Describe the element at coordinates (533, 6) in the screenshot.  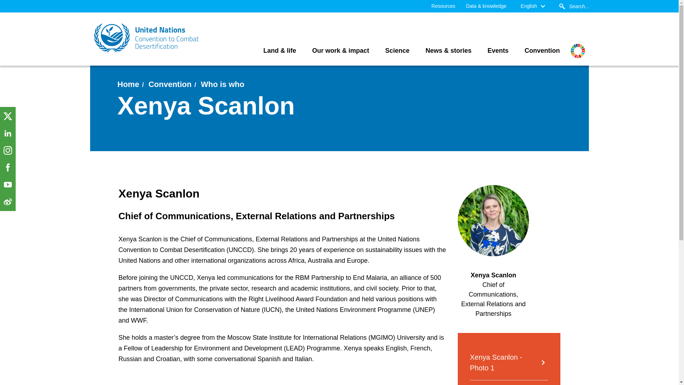
I see `English` at that location.